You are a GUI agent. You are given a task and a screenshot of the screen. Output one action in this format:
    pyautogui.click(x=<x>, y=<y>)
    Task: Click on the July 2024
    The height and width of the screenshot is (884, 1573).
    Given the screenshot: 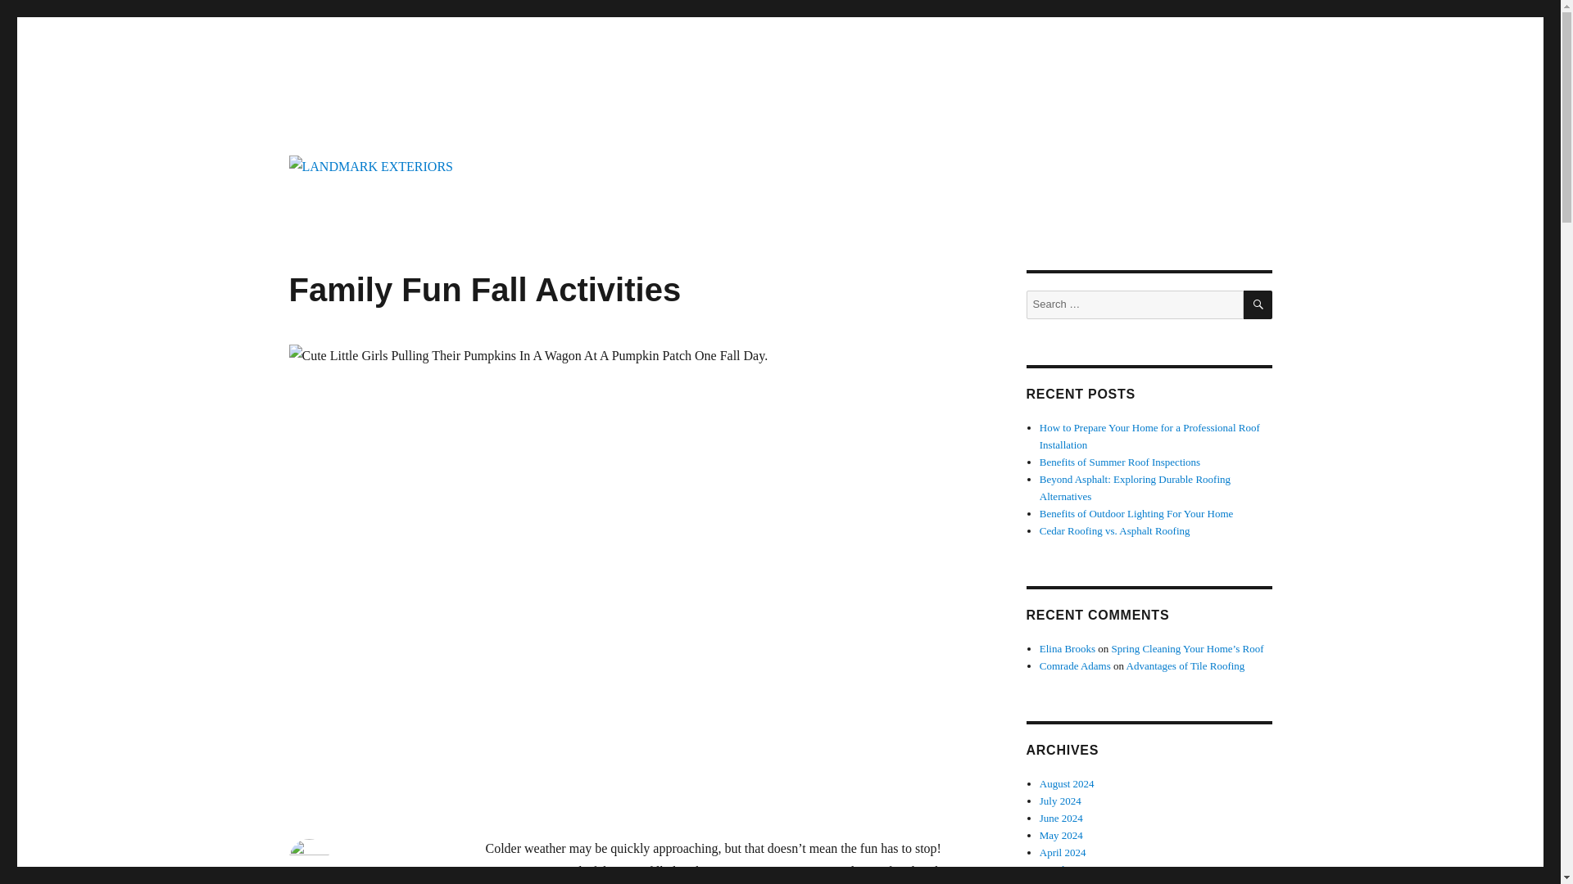 What is the action you would take?
    pyautogui.click(x=1060, y=801)
    